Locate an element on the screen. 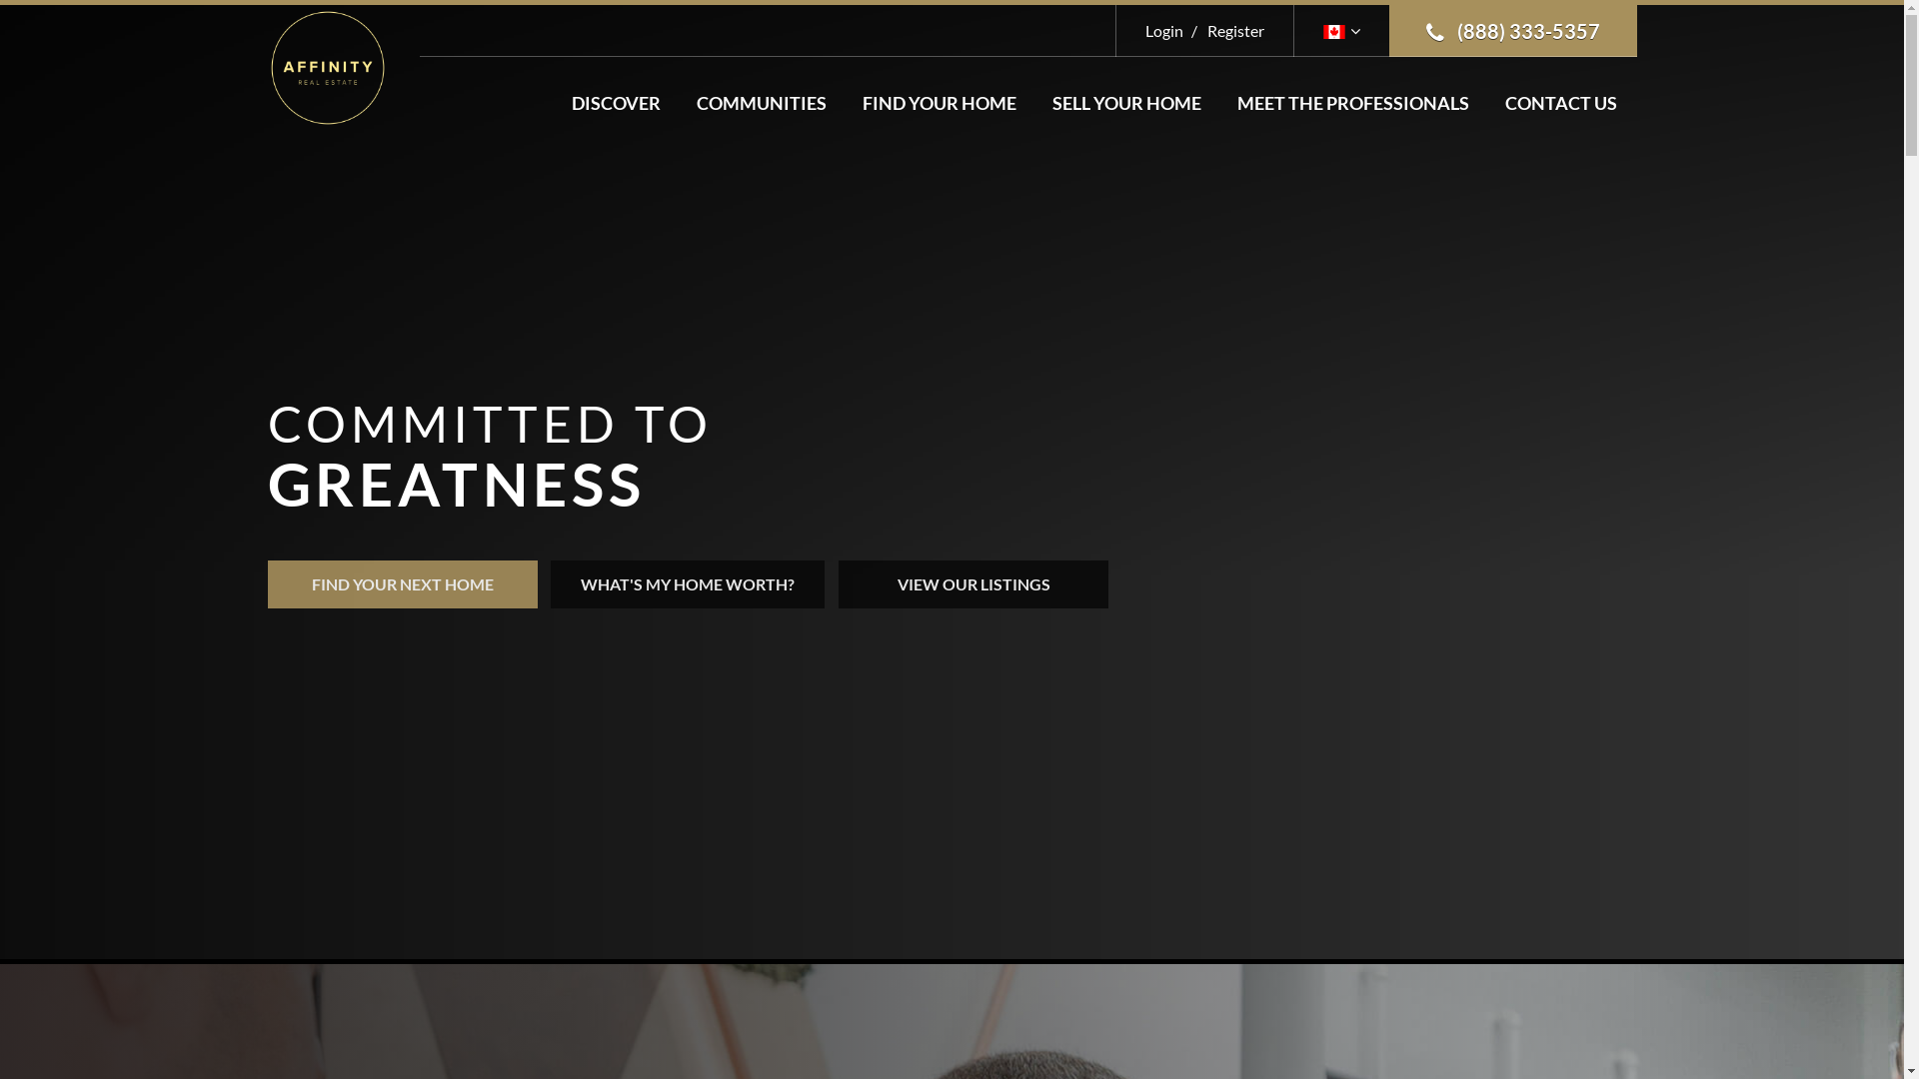 The height and width of the screenshot is (1079, 1919). FIND YOUR HOME is located at coordinates (939, 103).